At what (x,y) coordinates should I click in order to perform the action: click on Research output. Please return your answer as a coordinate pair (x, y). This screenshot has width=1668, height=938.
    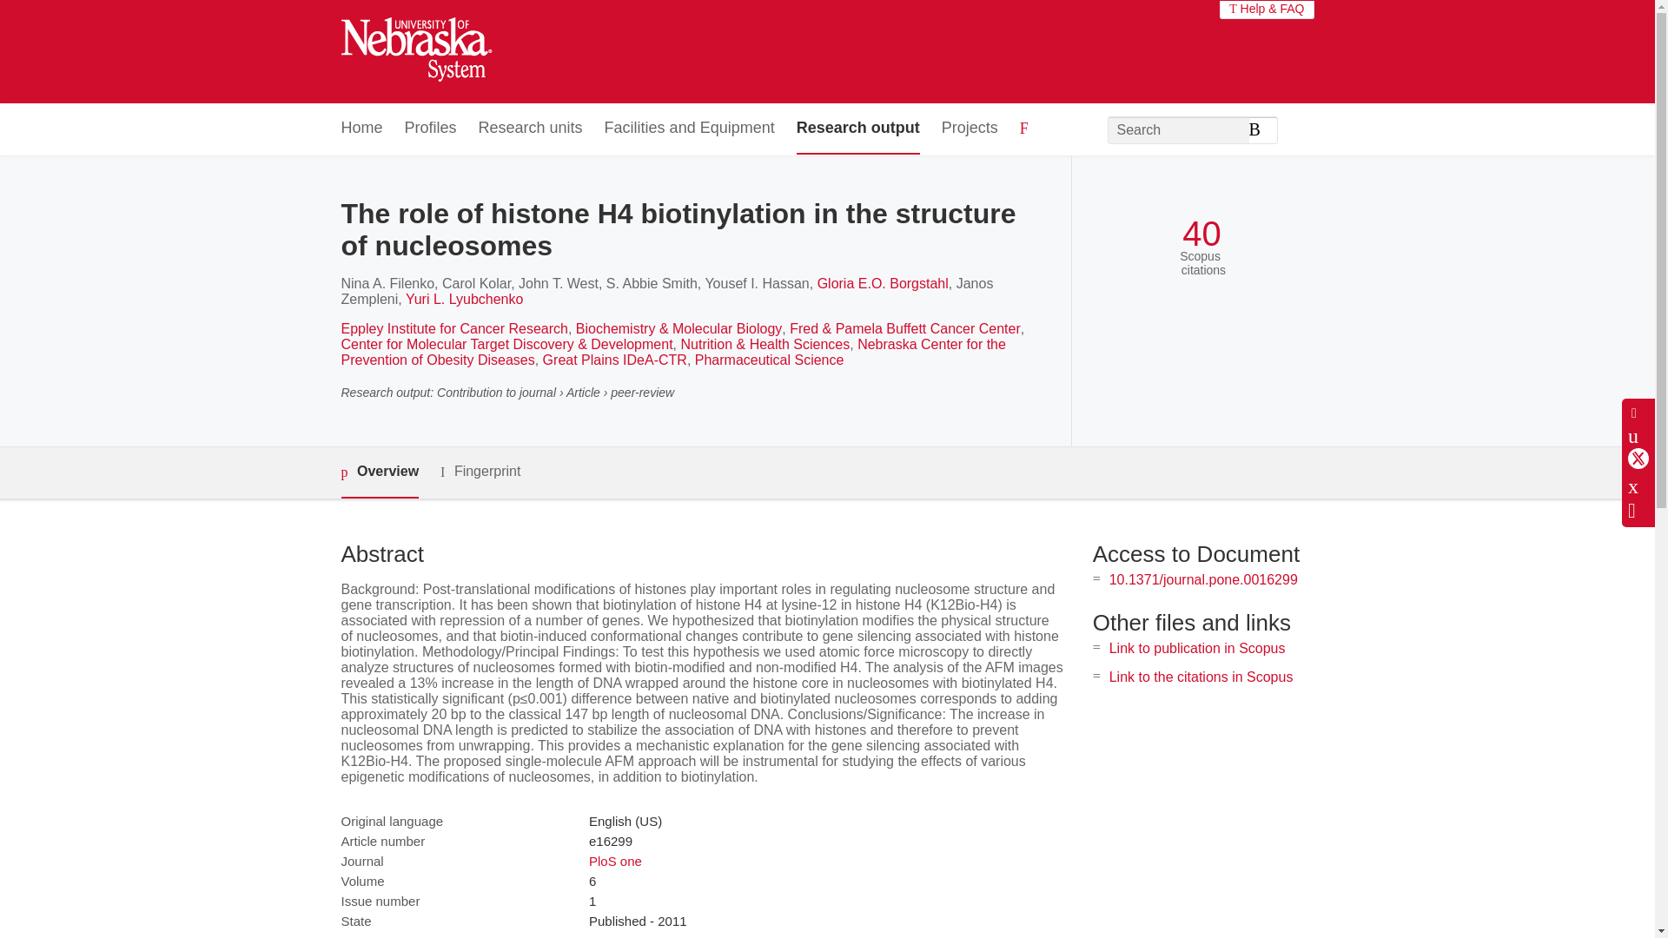
    Looking at the image, I should click on (858, 129).